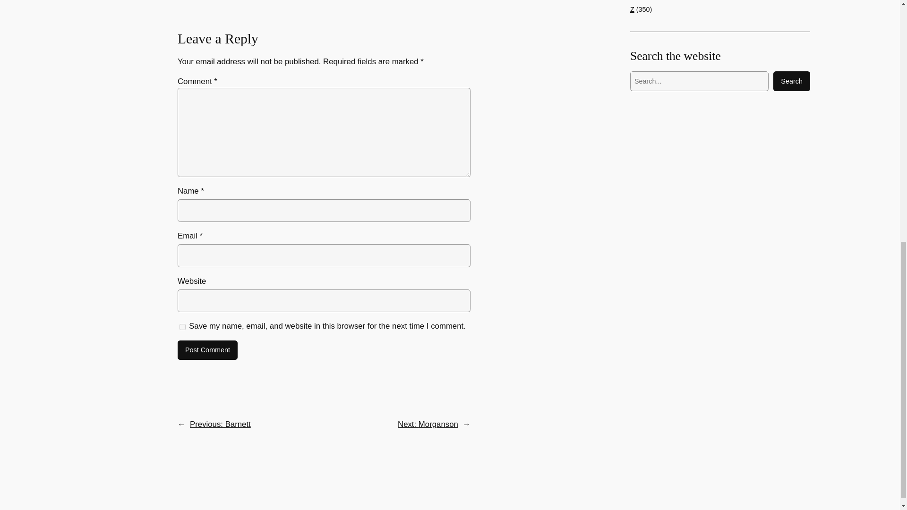 The image size is (907, 510). Describe the element at coordinates (428, 424) in the screenshot. I see `Next: Morganson` at that location.